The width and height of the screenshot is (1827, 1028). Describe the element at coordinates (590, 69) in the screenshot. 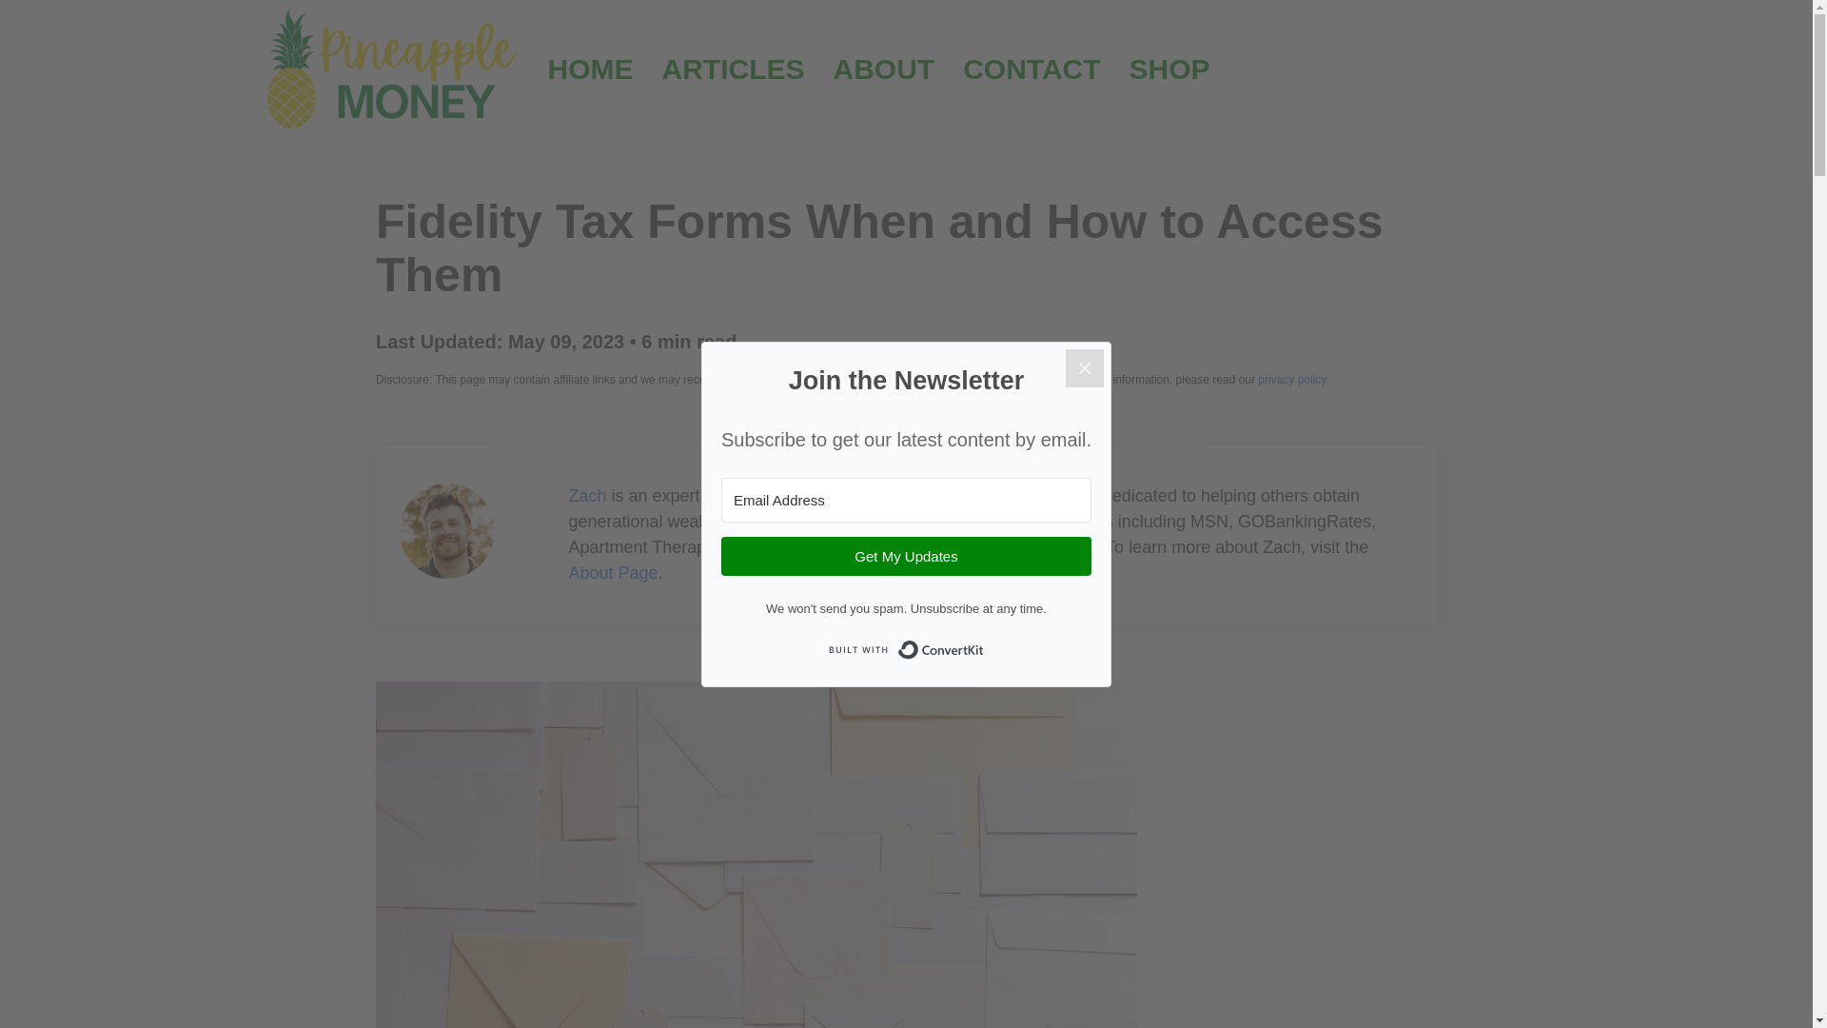

I see `HOME` at that location.